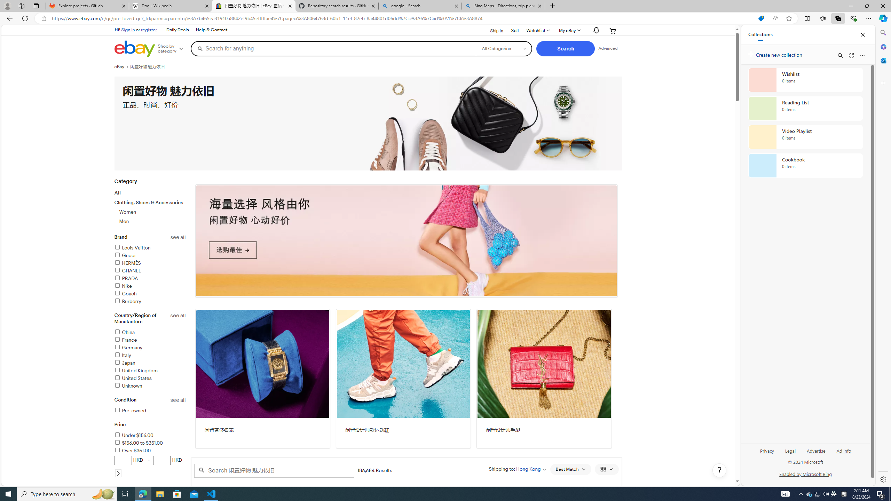 Image resolution: width=891 pixels, height=501 pixels. Describe the element at coordinates (153, 212) in the screenshot. I see `Women` at that location.